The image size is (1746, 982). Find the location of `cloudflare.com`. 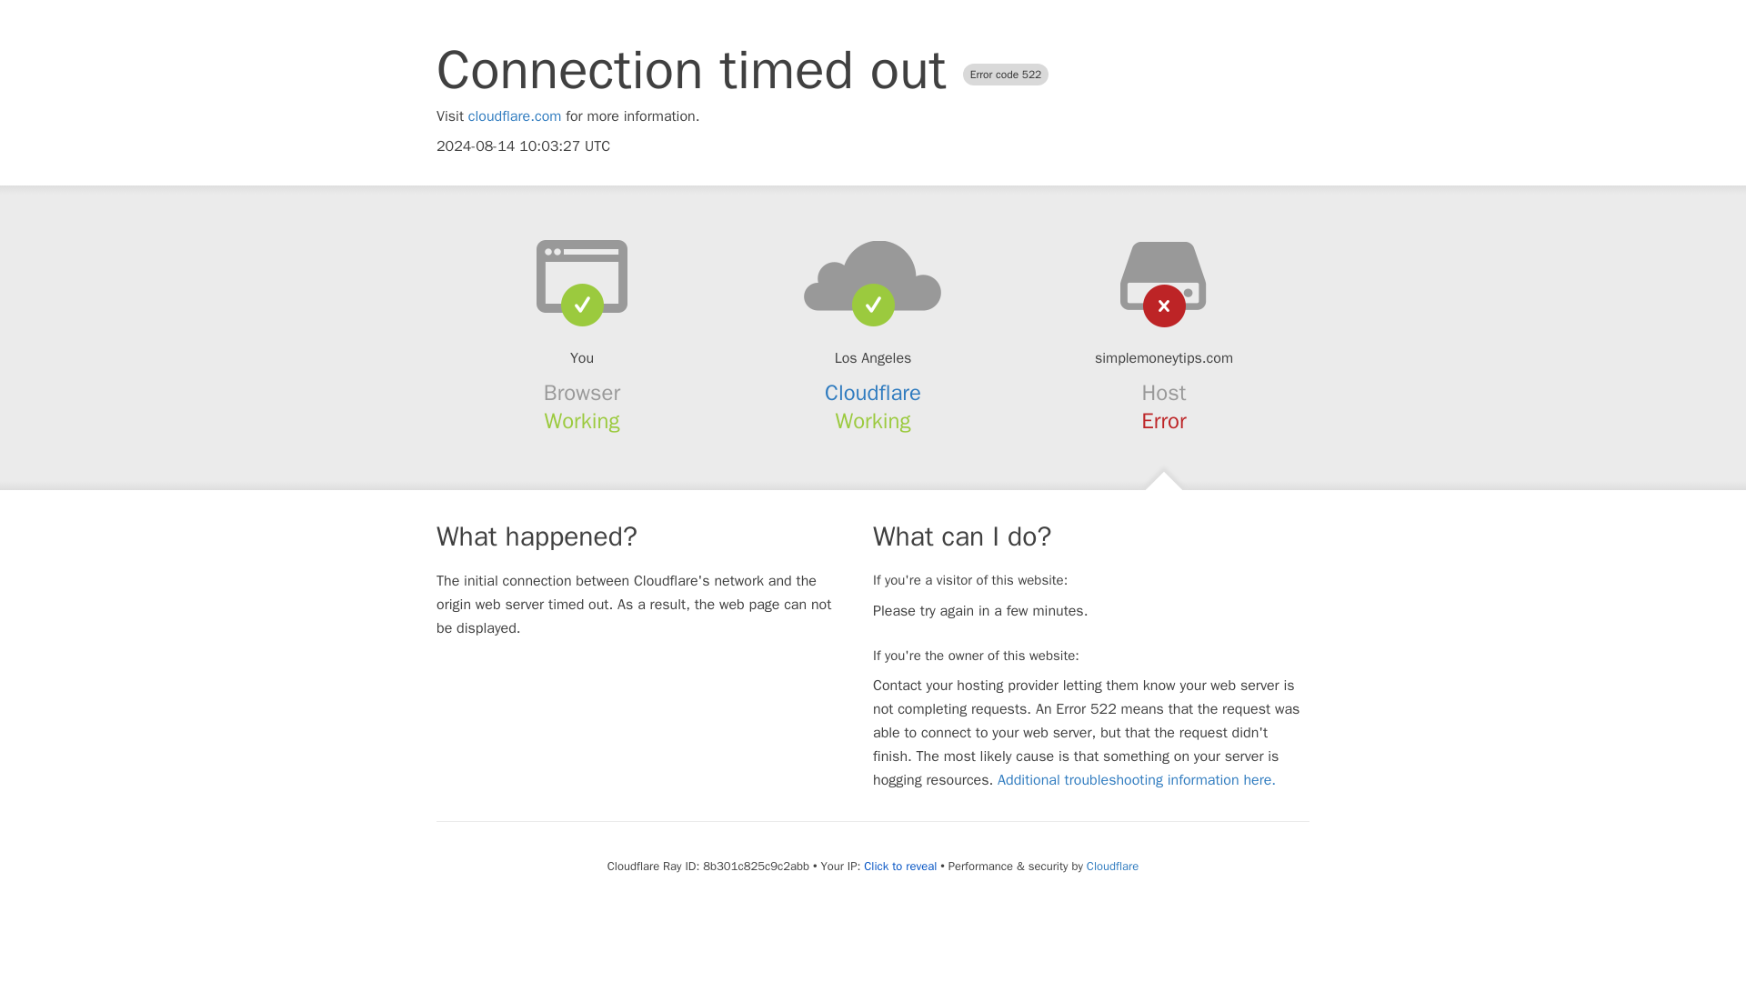

cloudflare.com is located at coordinates (515, 116).